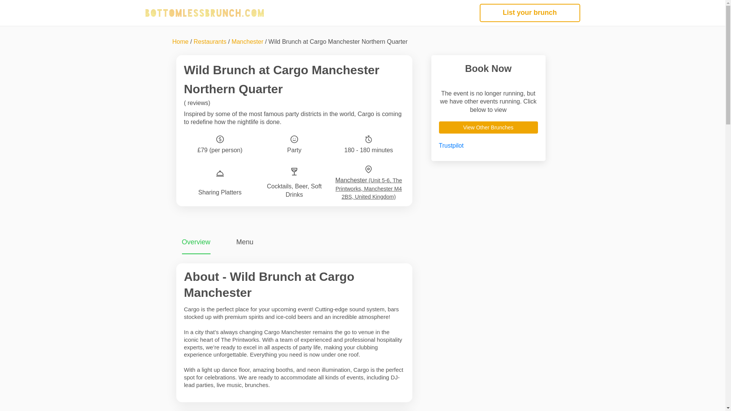  What do you see at coordinates (196, 242) in the screenshot?
I see `Overview` at bounding box center [196, 242].